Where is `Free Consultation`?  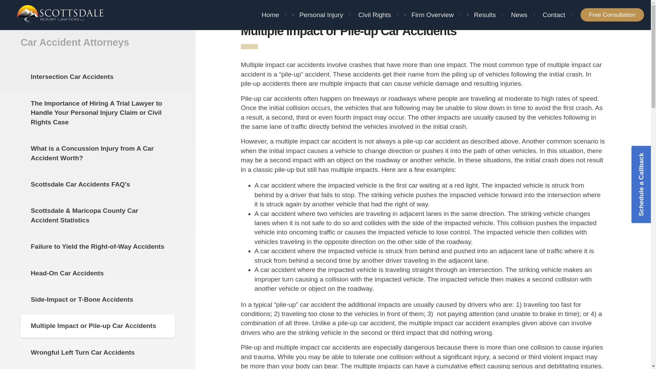
Free Consultation is located at coordinates (612, 14).